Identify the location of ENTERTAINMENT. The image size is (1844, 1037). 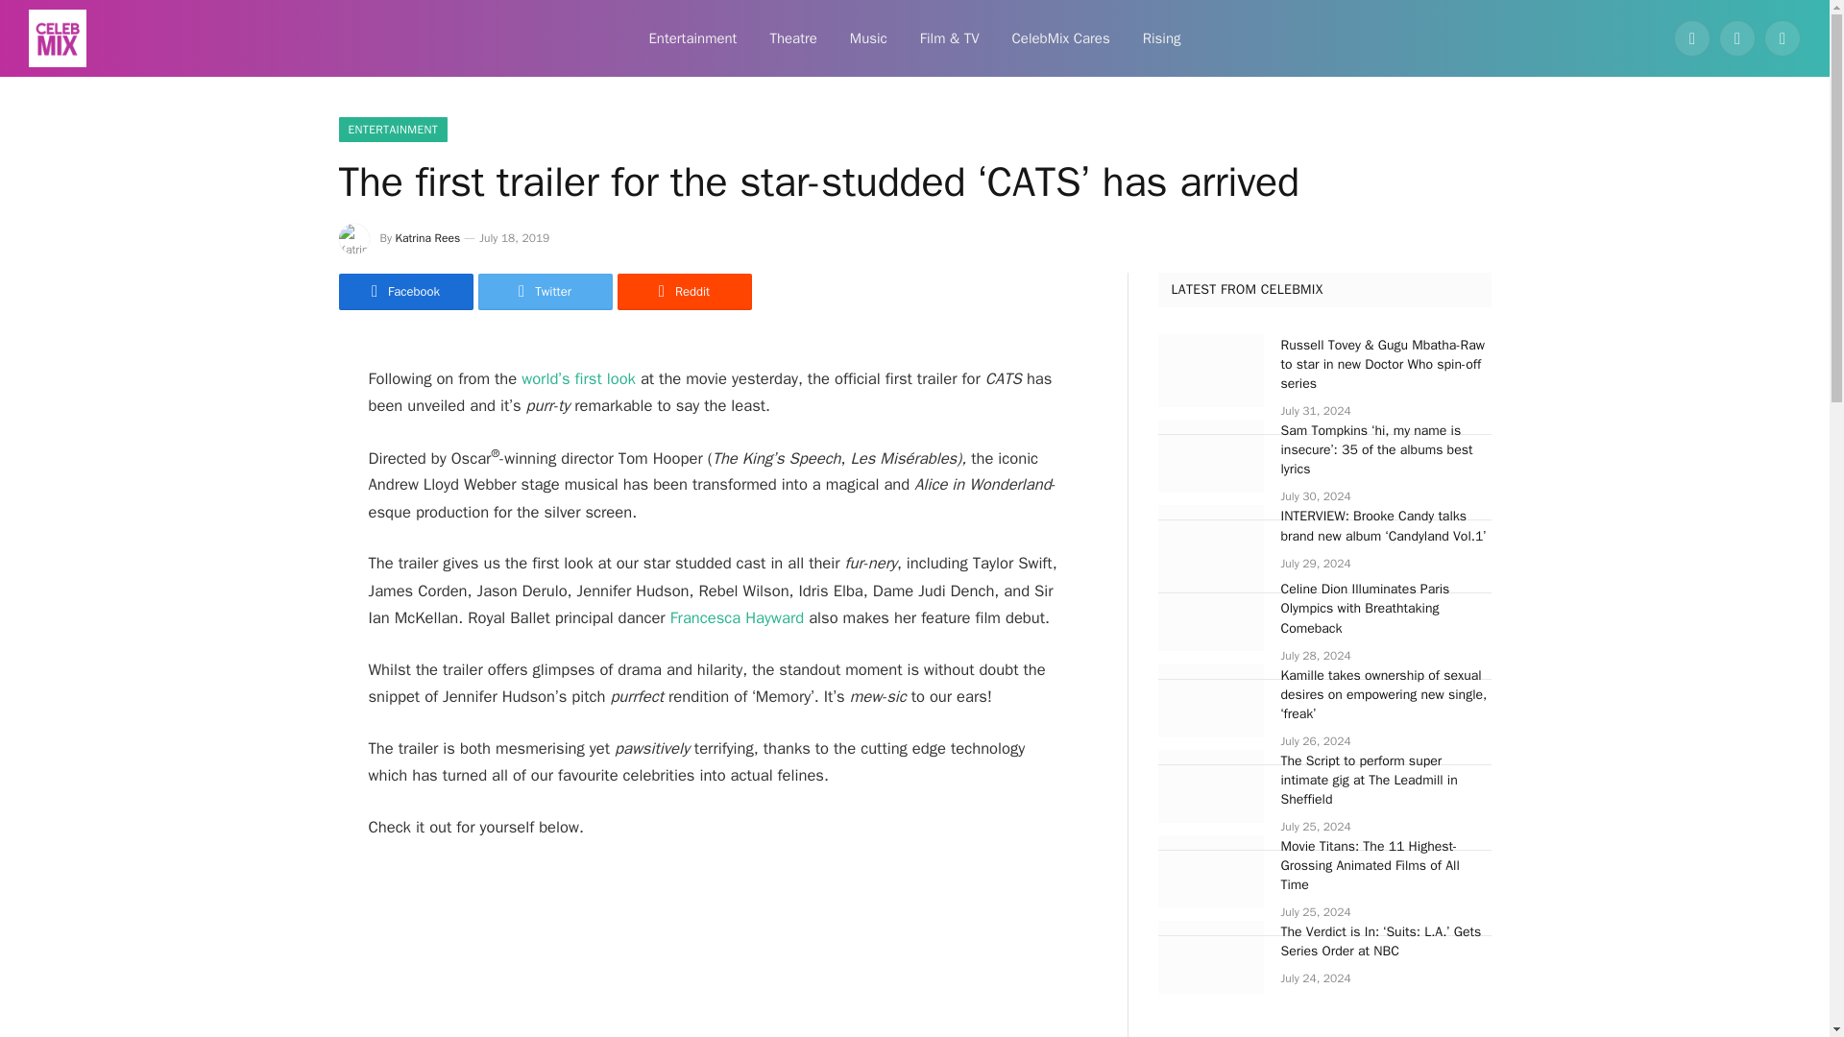
(392, 129).